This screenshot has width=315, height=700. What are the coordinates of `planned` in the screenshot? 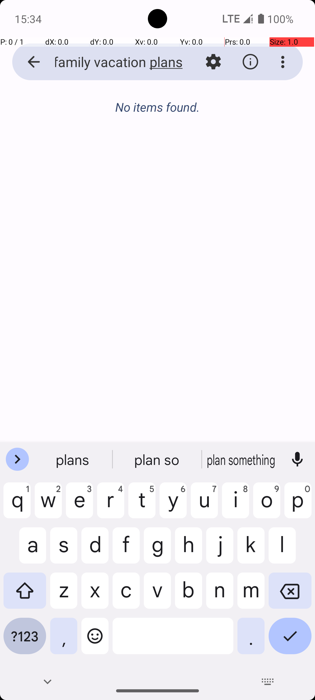 It's located at (242, 459).